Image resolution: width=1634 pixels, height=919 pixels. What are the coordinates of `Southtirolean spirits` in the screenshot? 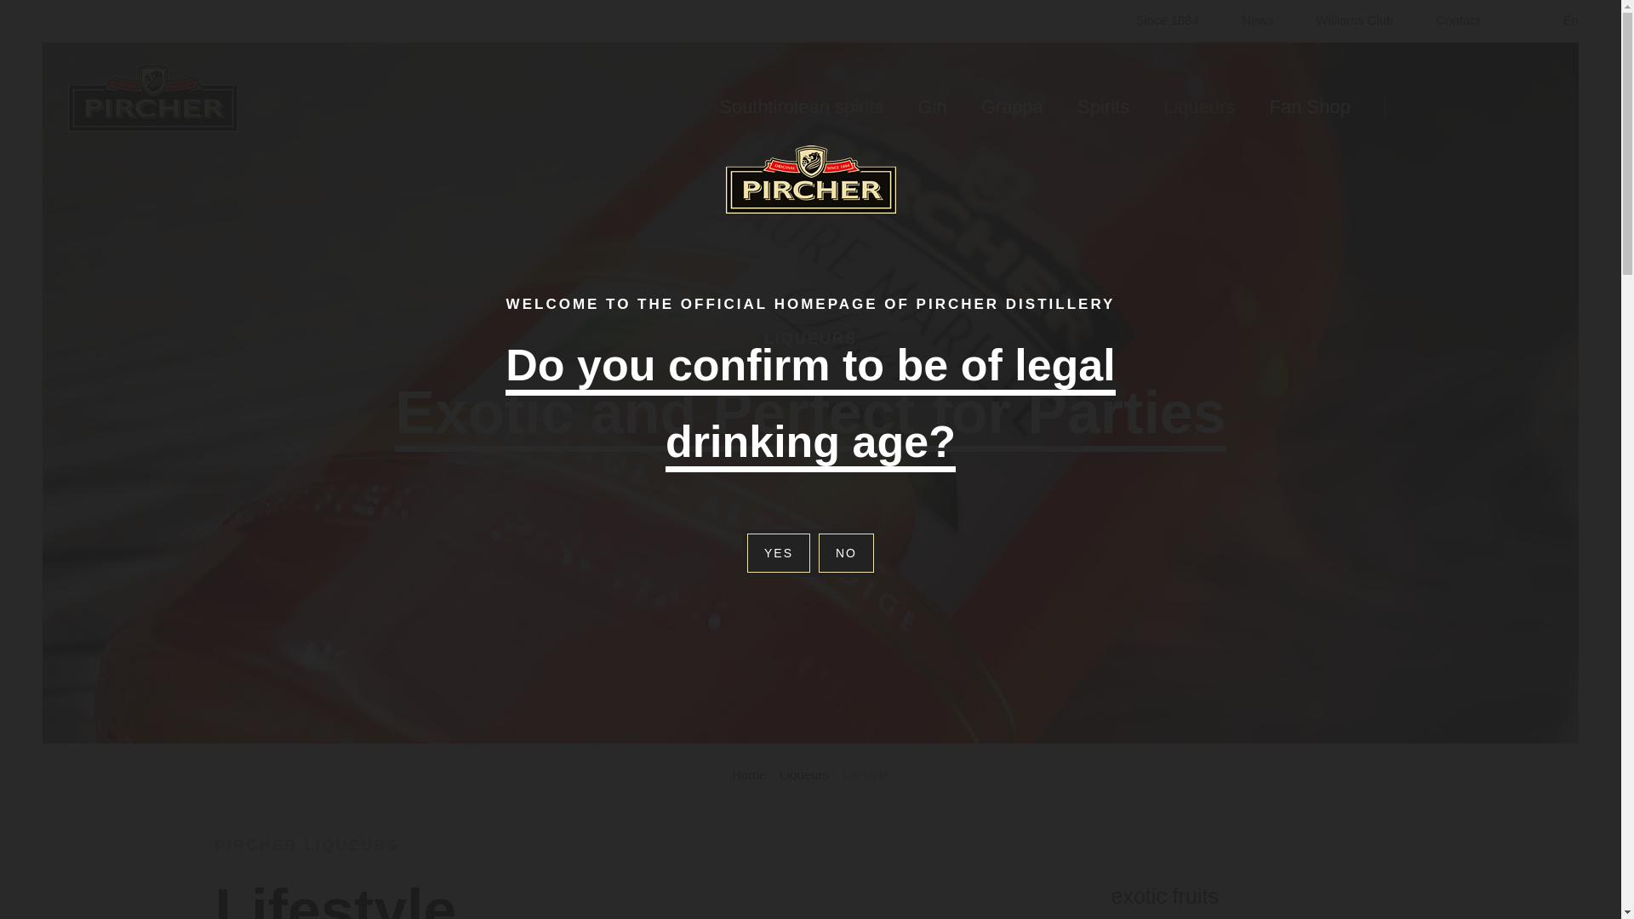 It's located at (801, 117).